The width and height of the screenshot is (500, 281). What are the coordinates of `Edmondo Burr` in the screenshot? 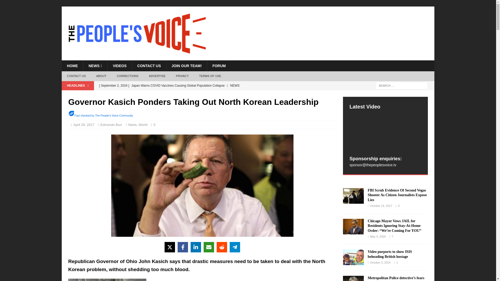 It's located at (111, 125).